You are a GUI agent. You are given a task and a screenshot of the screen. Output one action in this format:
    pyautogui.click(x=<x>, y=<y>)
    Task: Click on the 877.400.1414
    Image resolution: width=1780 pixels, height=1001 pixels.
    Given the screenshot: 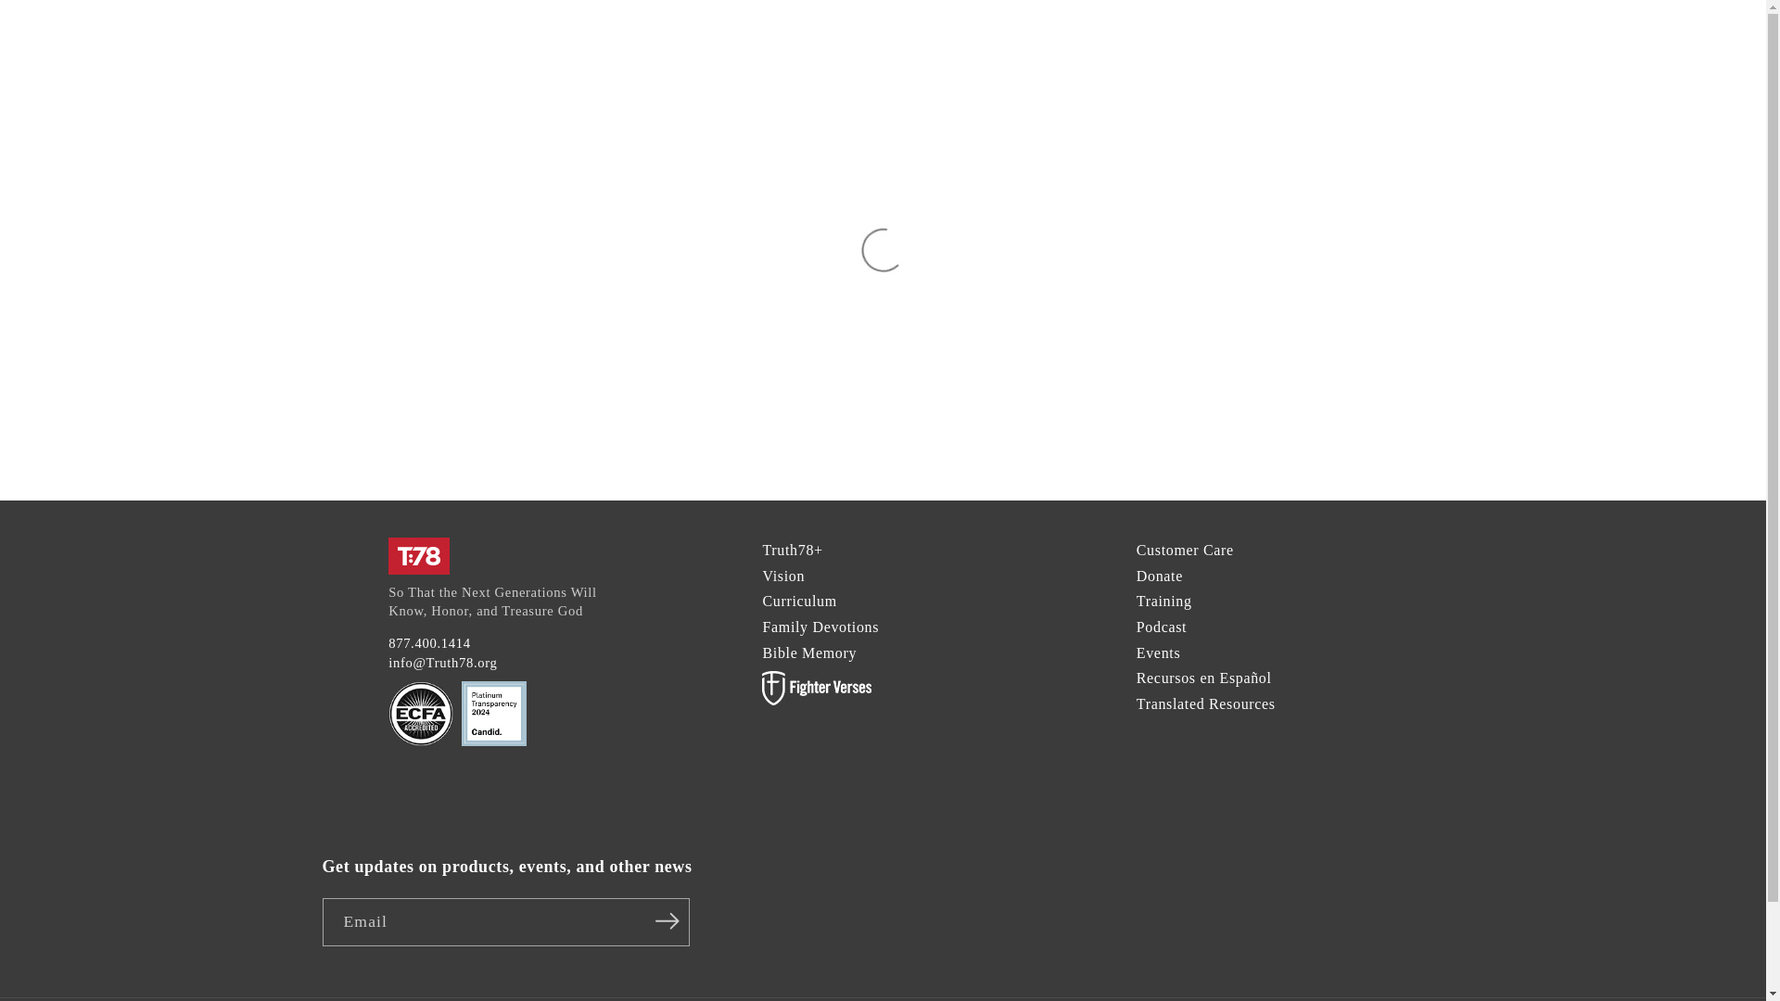 What is the action you would take?
    pyautogui.click(x=429, y=643)
    